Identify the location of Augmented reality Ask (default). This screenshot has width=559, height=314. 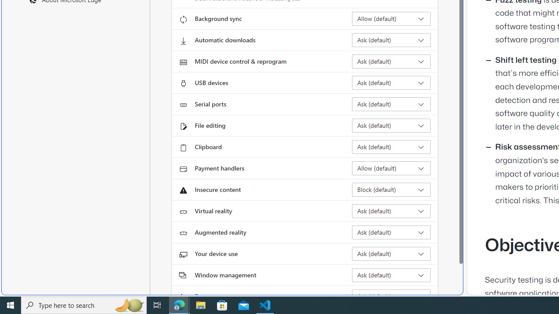
(391, 232).